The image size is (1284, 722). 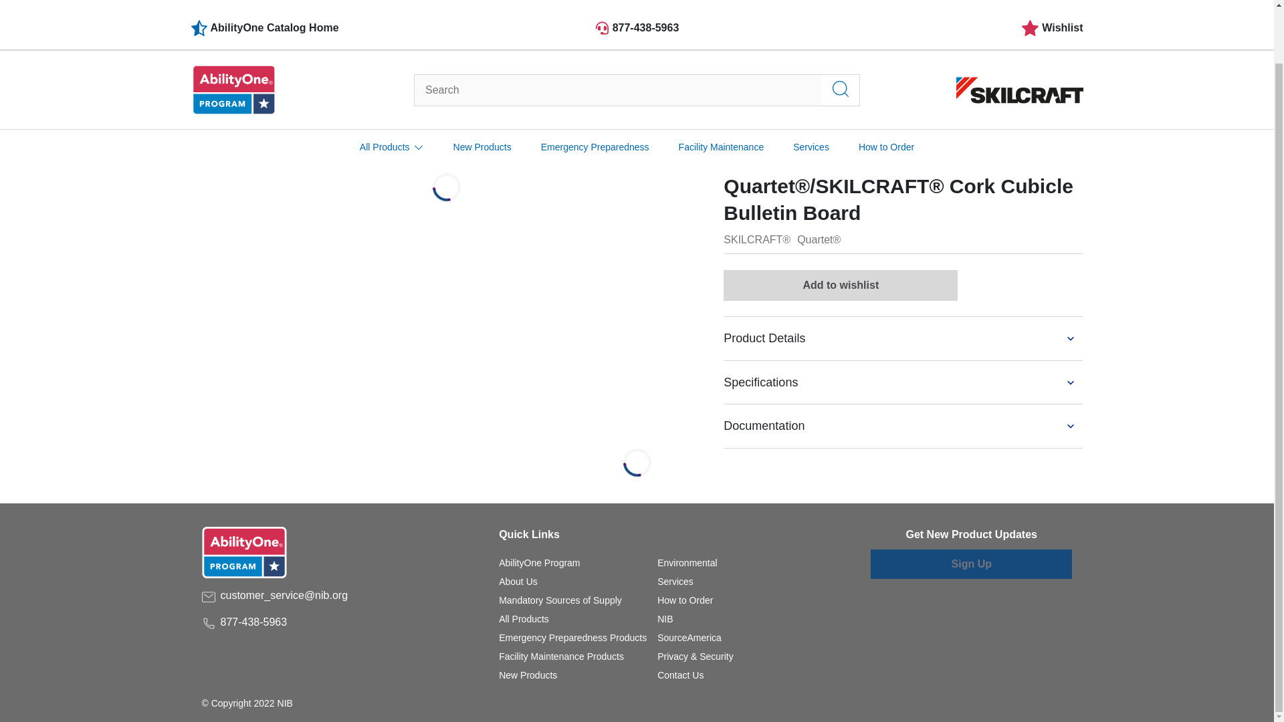 I want to click on Mandatory Sources of Supply, so click(x=560, y=600).